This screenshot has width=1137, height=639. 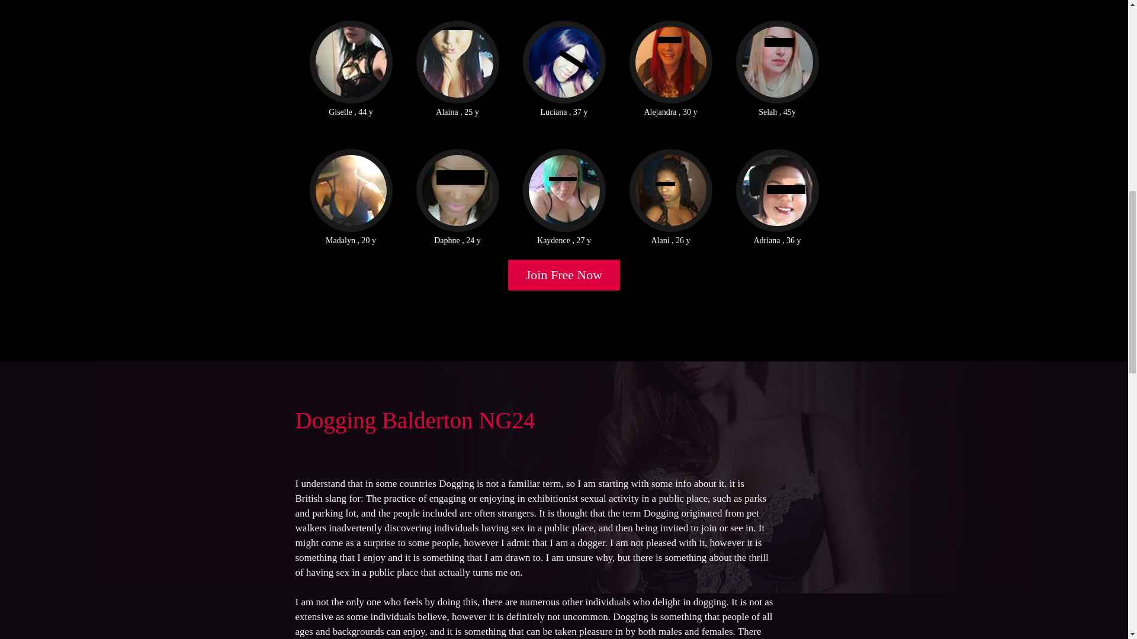 I want to click on Join, so click(x=564, y=275).